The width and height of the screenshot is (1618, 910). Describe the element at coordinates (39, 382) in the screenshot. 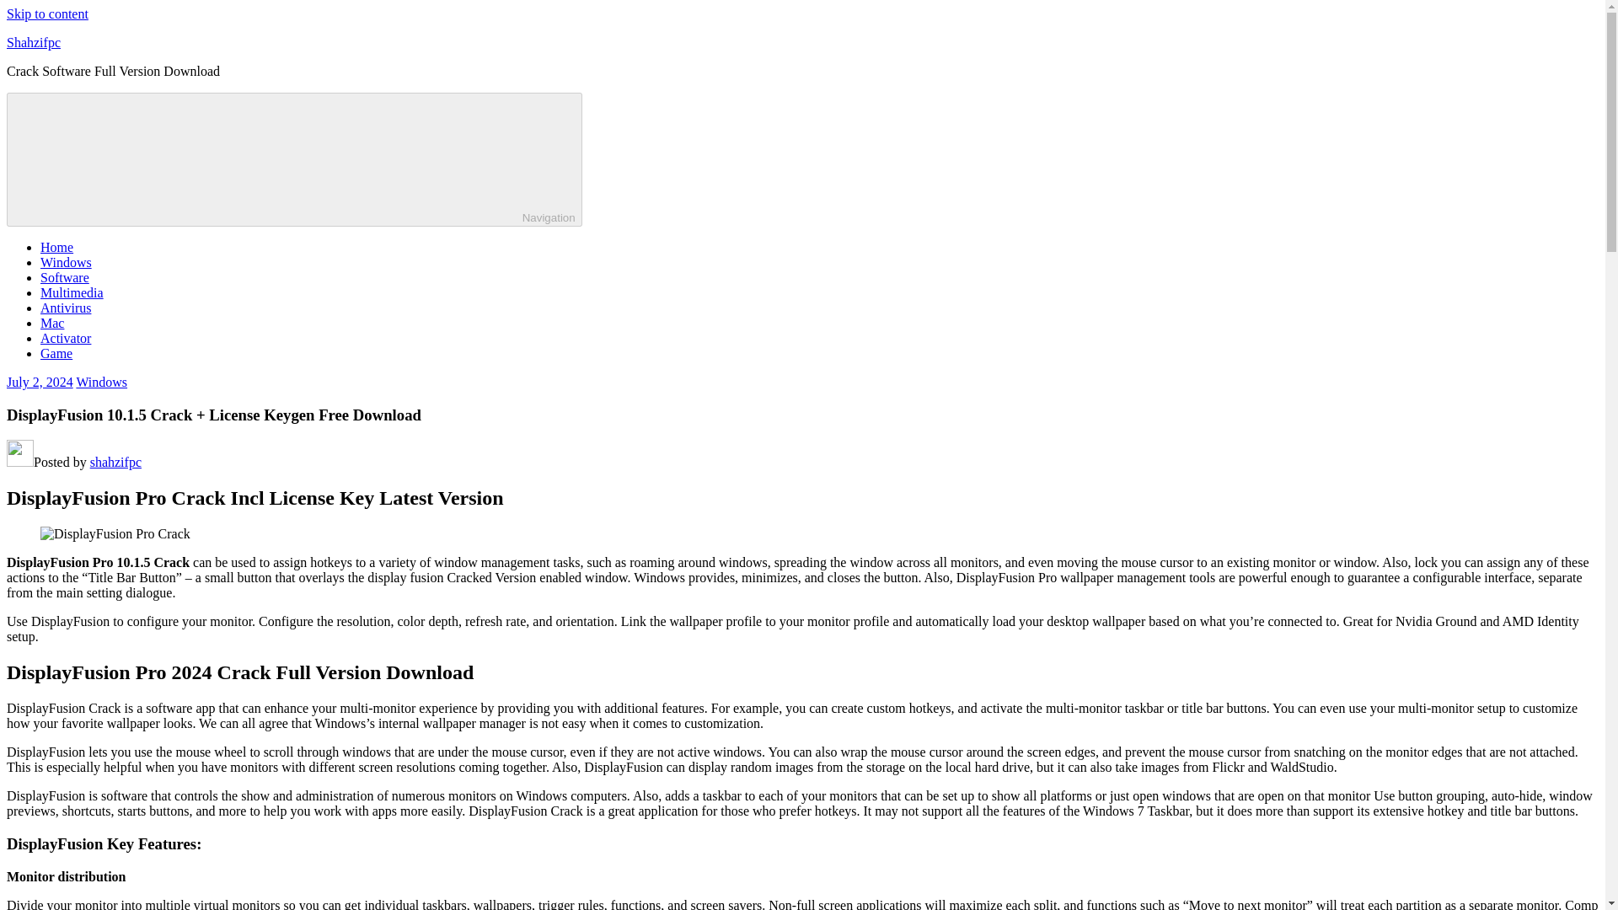

I see `July 2, 2024` at that location.